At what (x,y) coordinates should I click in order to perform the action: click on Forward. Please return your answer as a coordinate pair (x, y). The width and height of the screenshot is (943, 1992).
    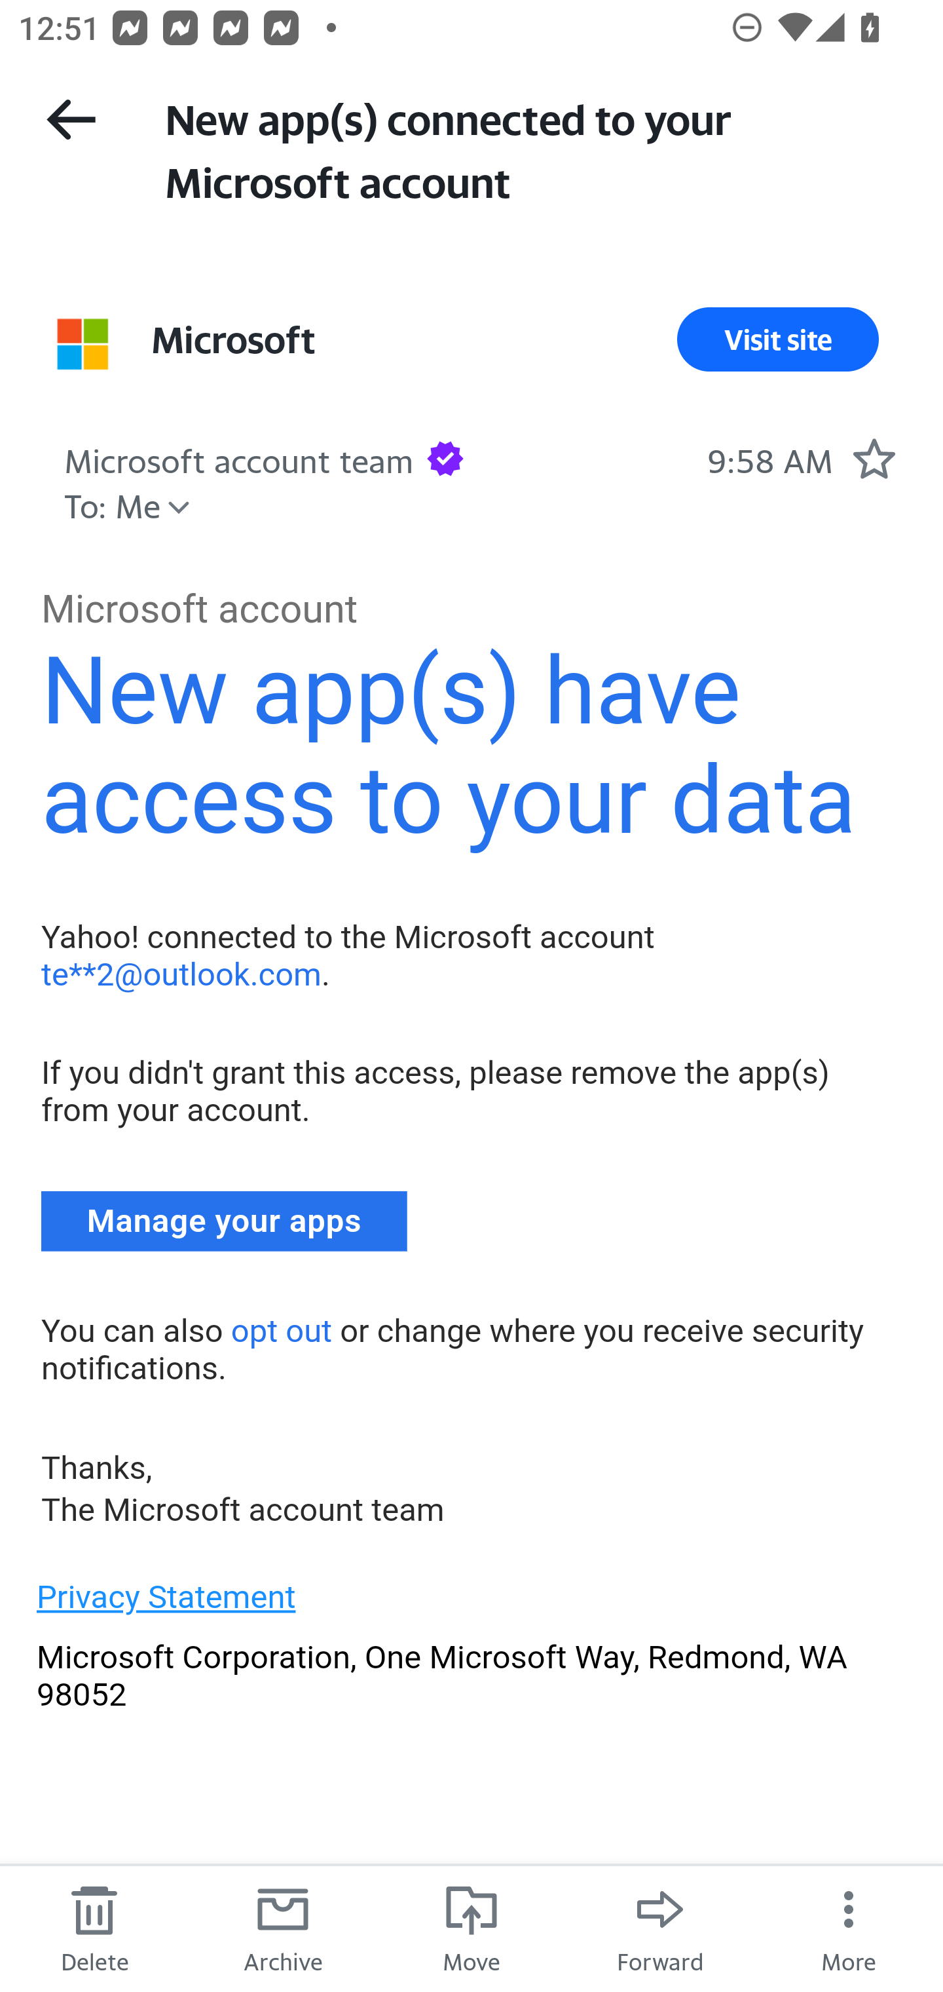
    Looking at the image, I should click on (660, 1928).